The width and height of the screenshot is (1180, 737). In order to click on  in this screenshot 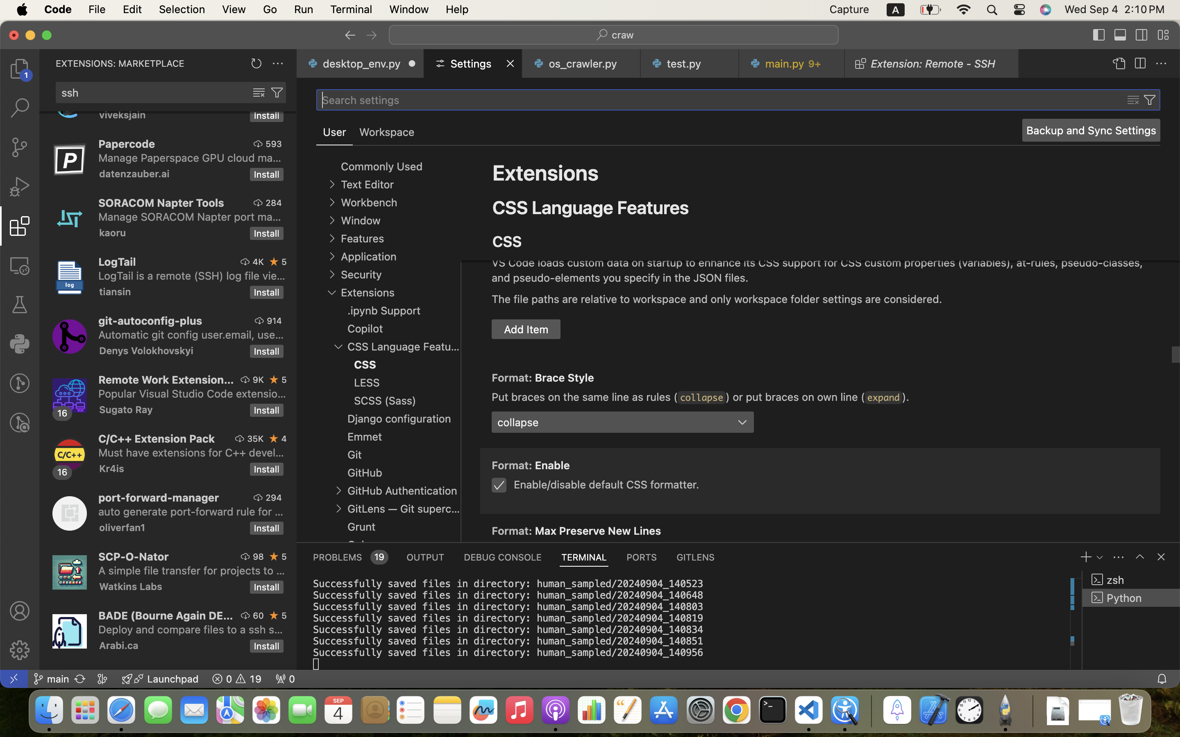, I will do `click(259, 144)`.